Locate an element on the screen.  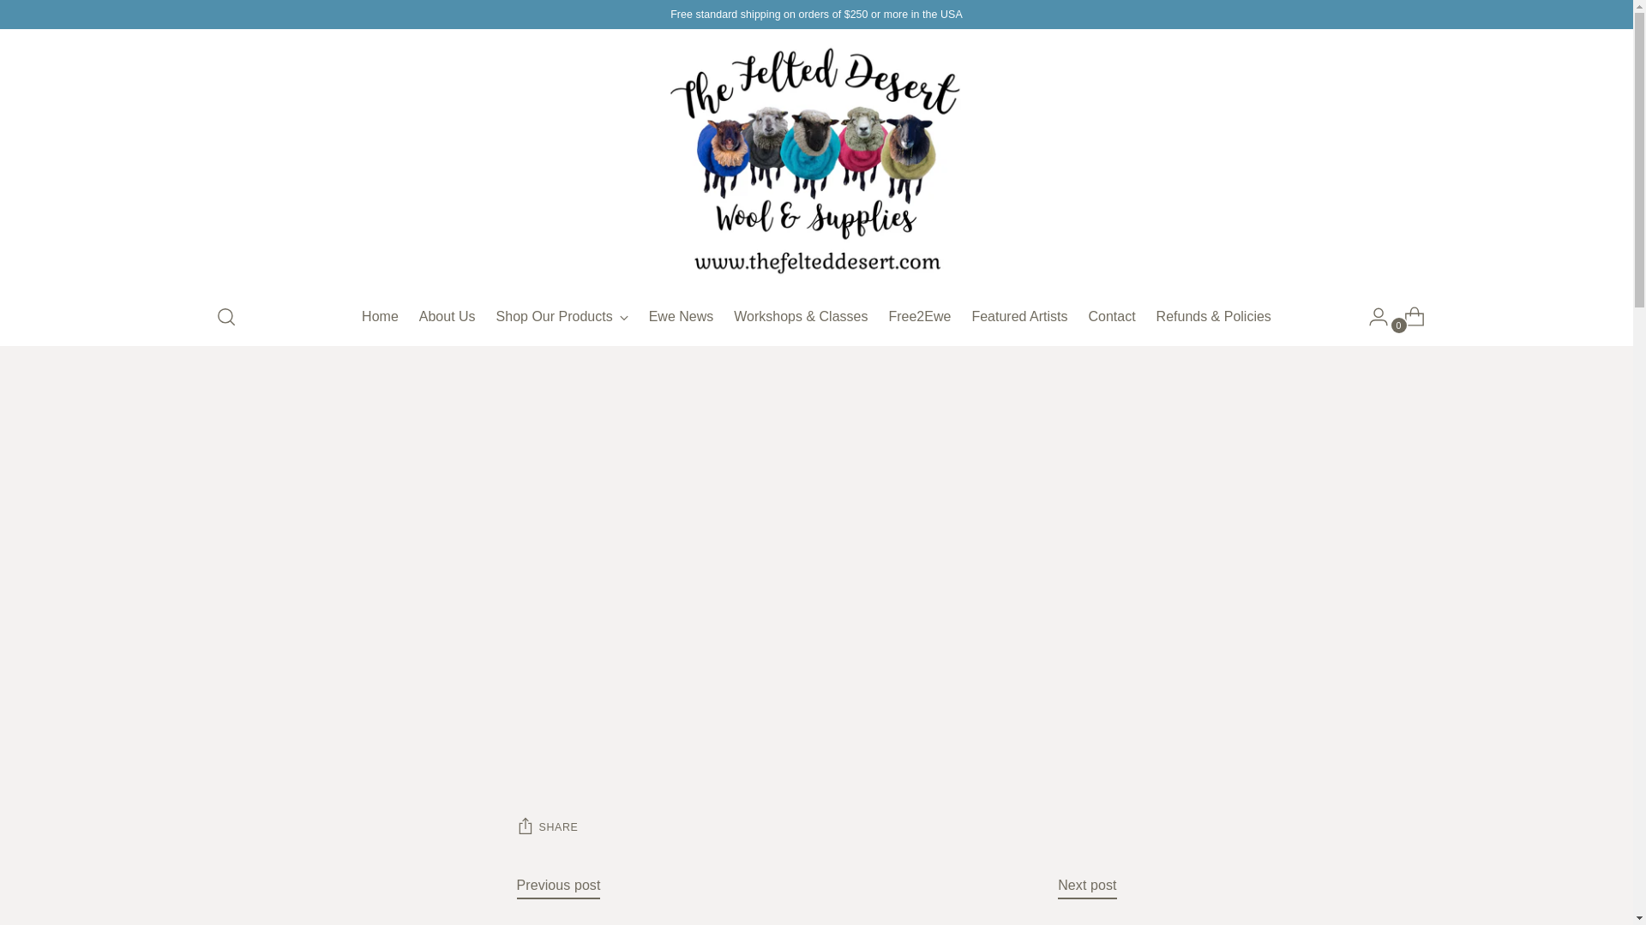
Home is located at coordinates (380, 317).